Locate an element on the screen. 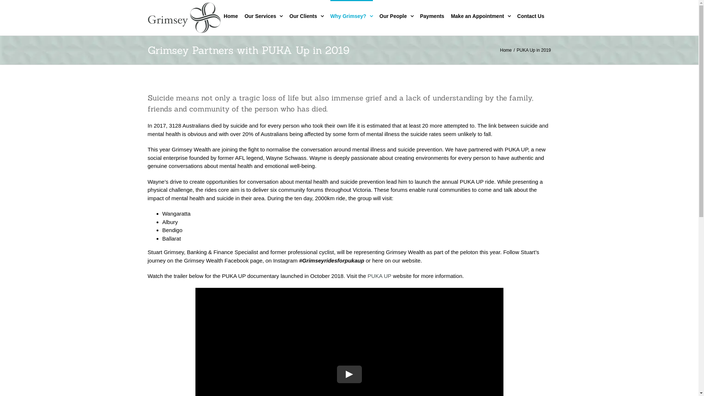  Payments is located at coordinates (432, 15).